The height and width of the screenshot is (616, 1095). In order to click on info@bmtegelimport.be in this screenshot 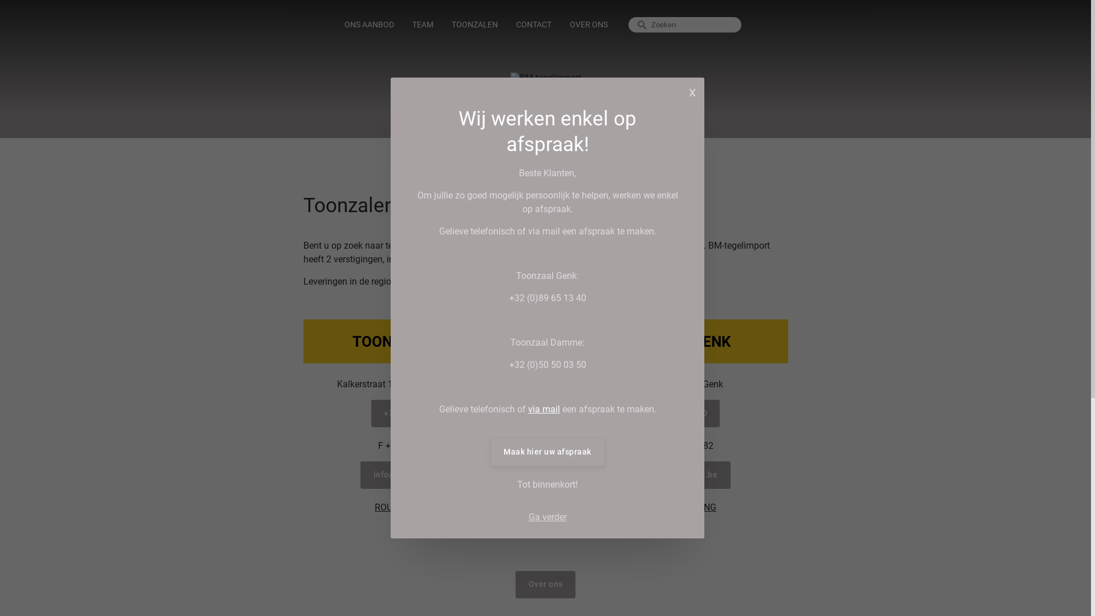, I will do `click(420, 475)`.